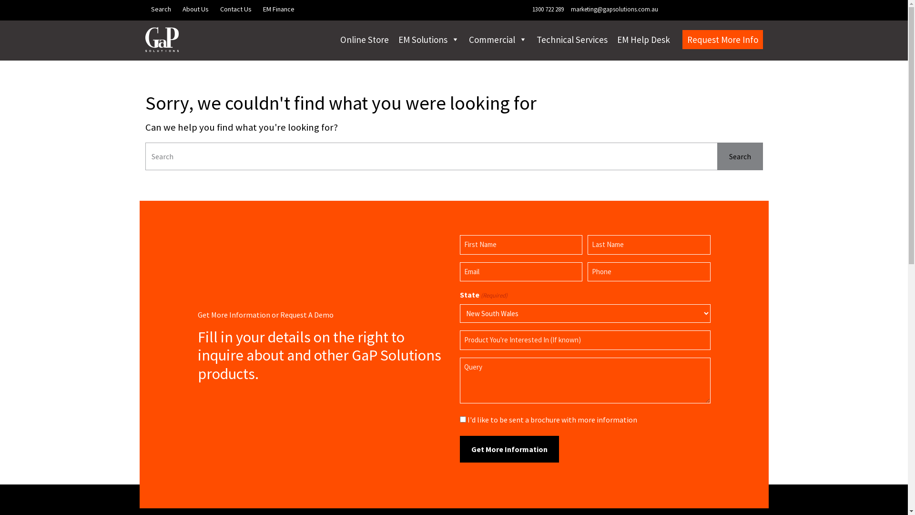 The width and height of the screenshot is (915, 515). Describe the element at coordinates (195, 9) in the screenshot. I see `About Us` at that location.